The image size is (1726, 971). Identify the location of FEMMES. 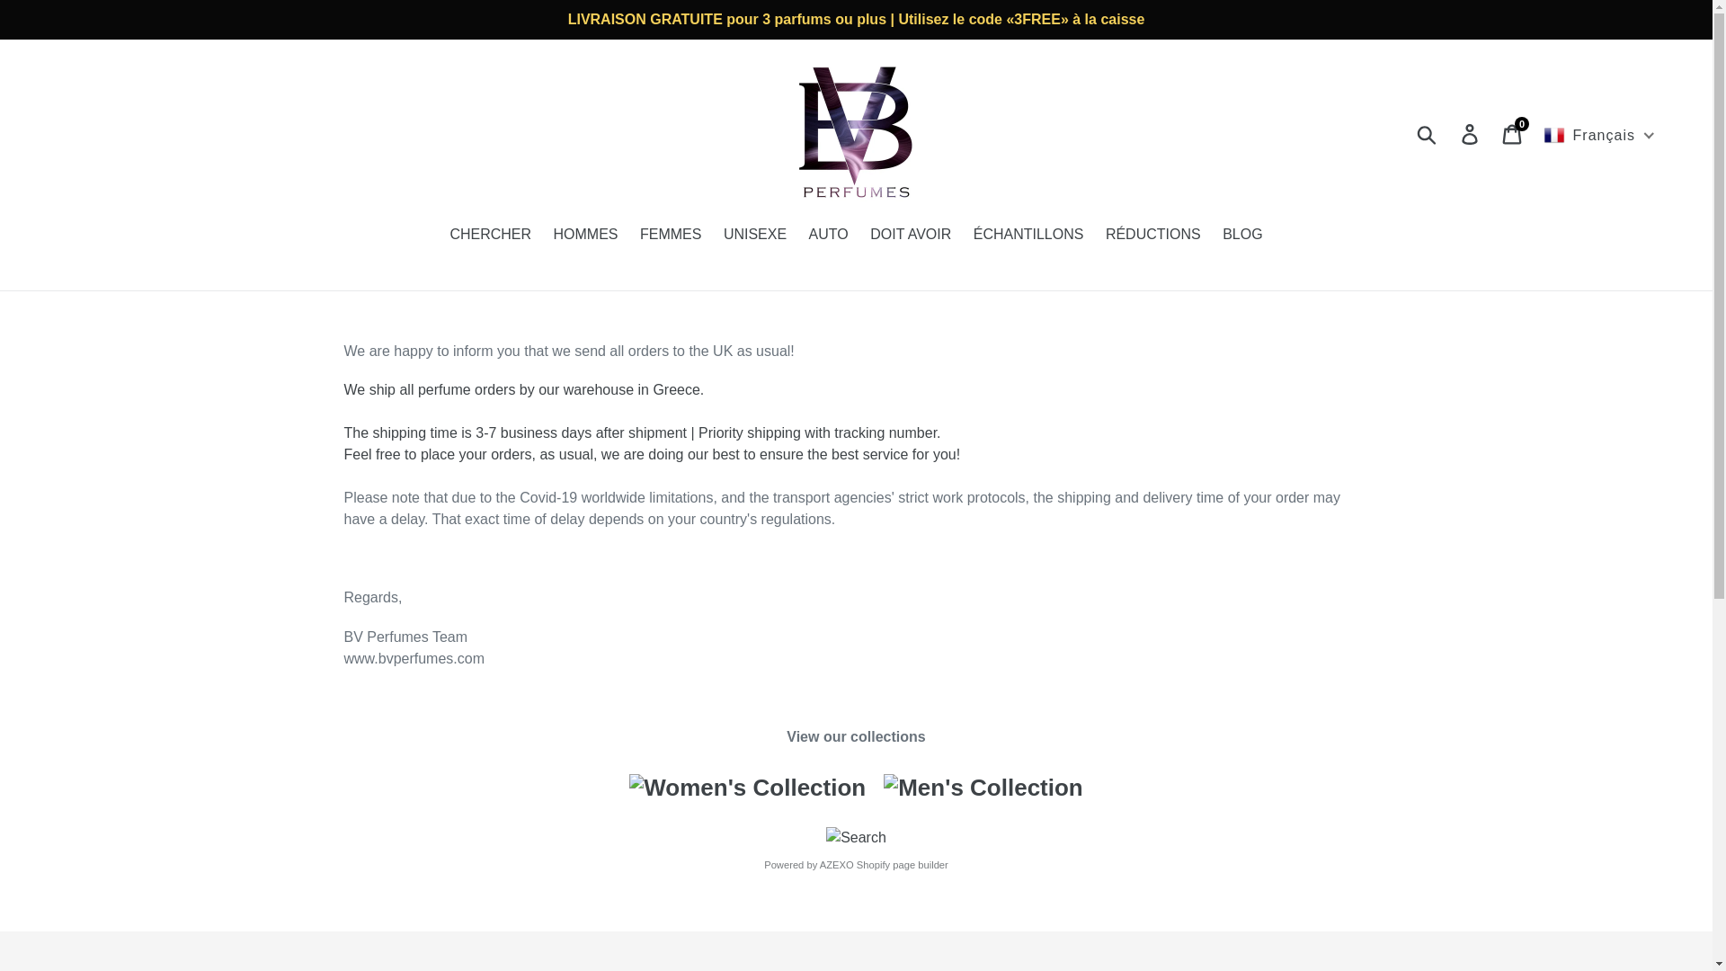
(910, 236).